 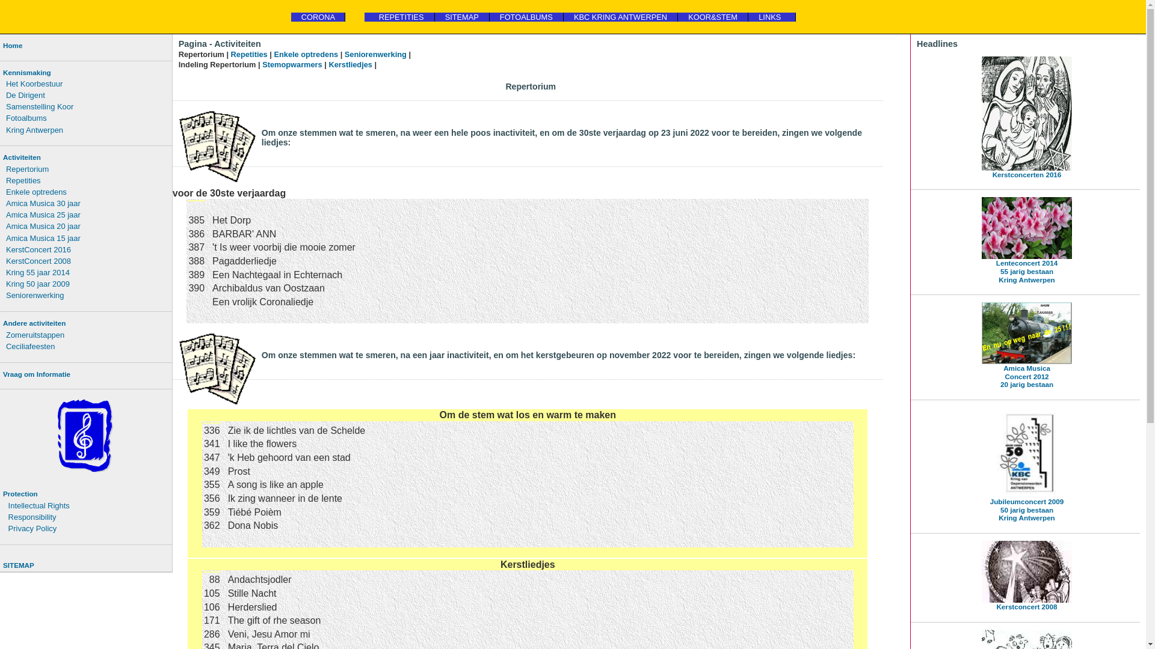 I want to click on Lenteconcert 2014
55 jarig bestaan
Kring Antwerpen, so click(x=1025, y=240).